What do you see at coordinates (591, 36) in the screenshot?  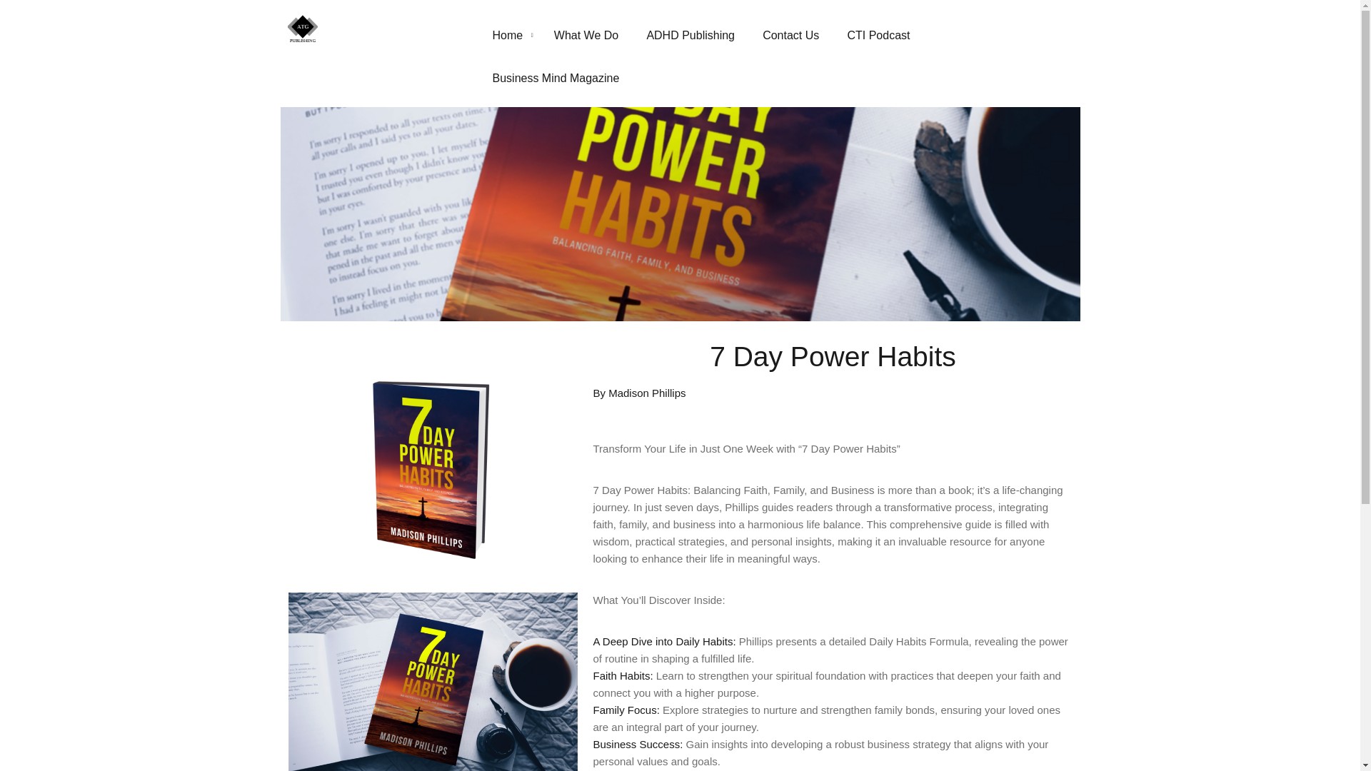 I see `What We Do` at bounding box center [591, 36].